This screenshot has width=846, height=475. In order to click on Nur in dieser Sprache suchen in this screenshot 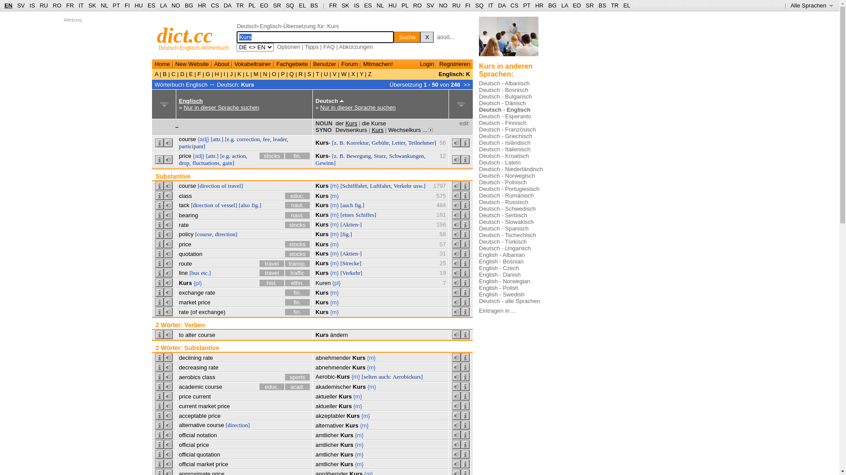, I will do `click(221, 107)`.